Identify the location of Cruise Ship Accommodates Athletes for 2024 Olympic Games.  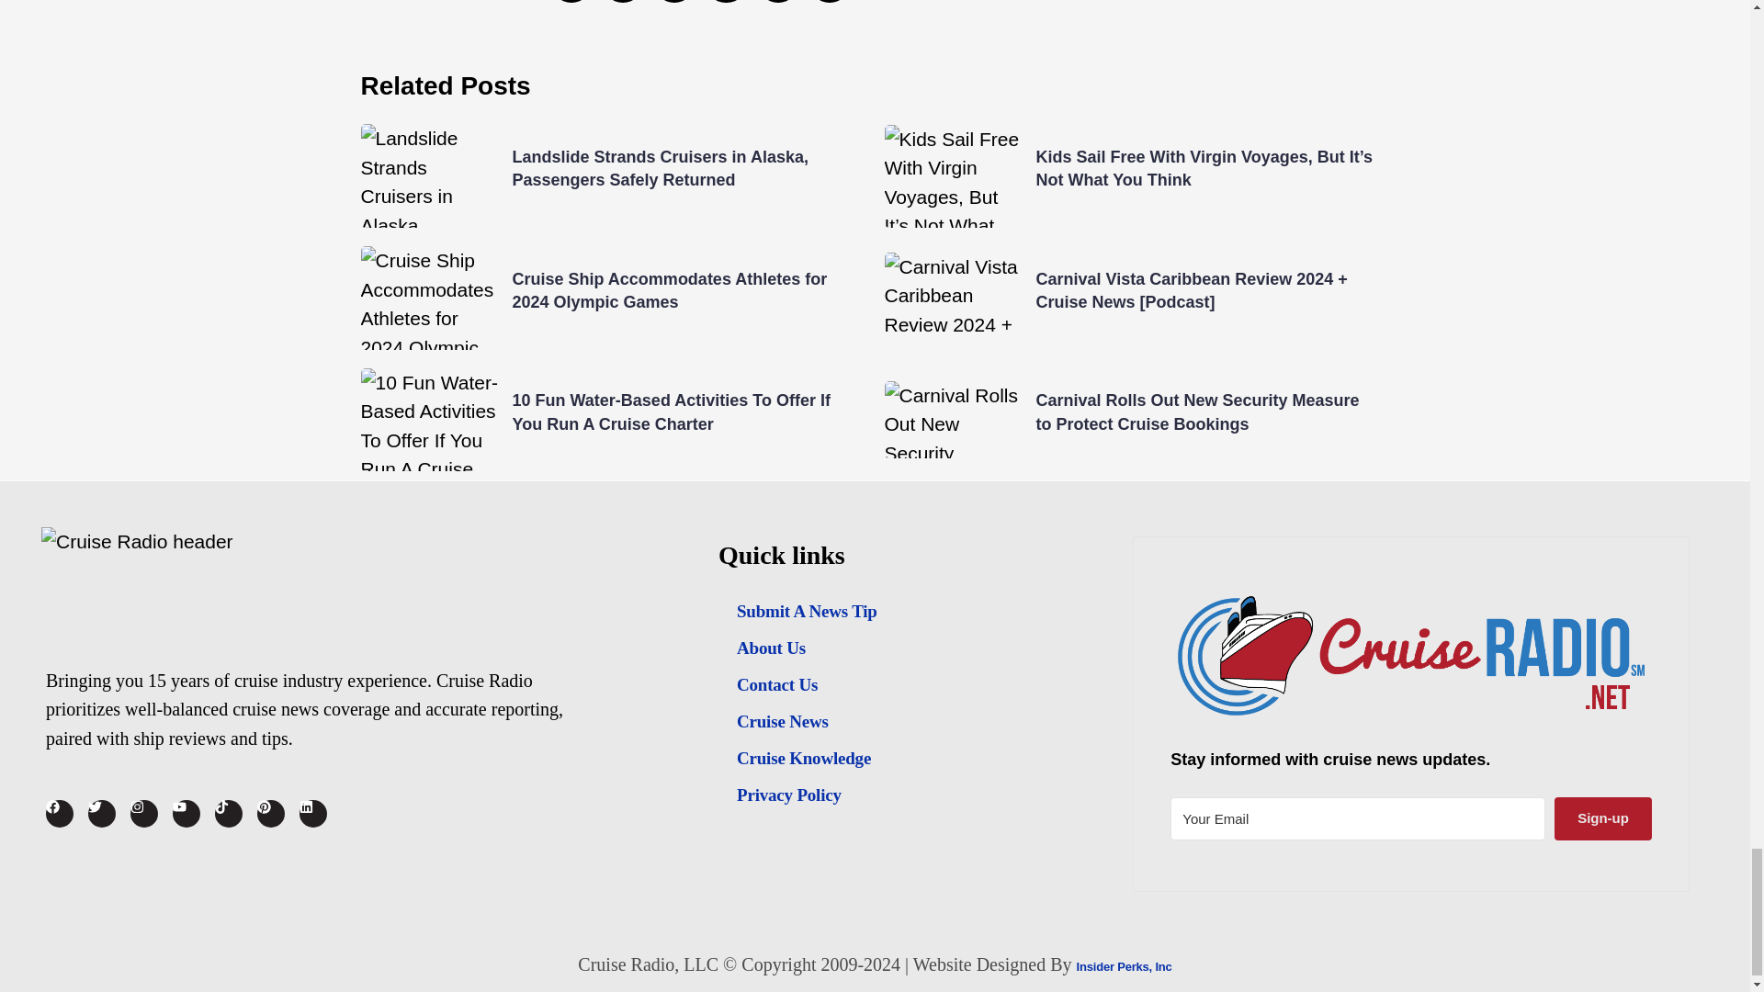
(670, 290).